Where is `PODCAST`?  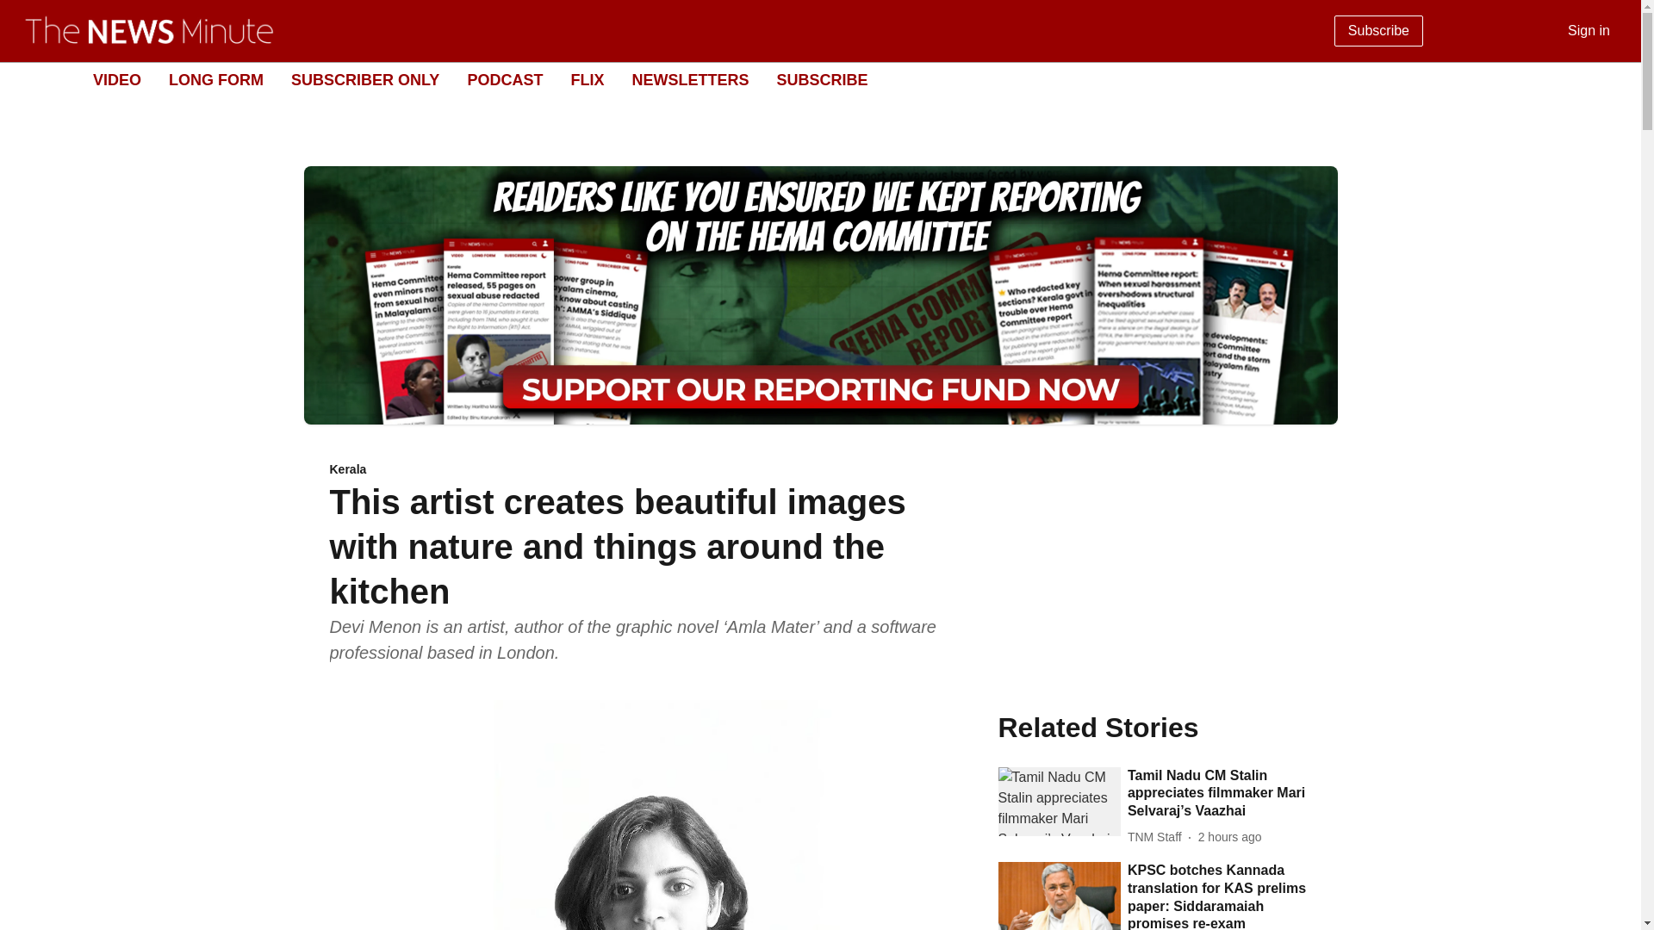 PODCAST is located at coordinates (504, 79).